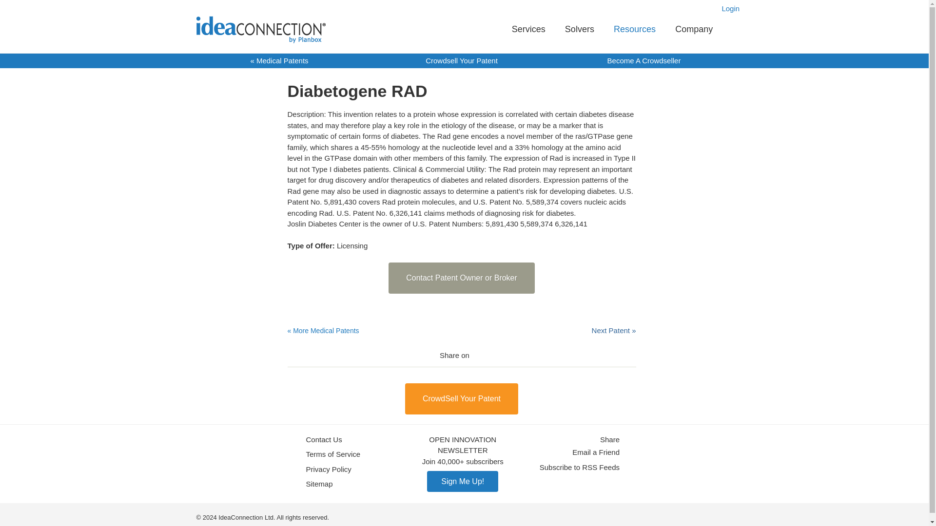  I want to click on Email a Friend, so click(596, 452).